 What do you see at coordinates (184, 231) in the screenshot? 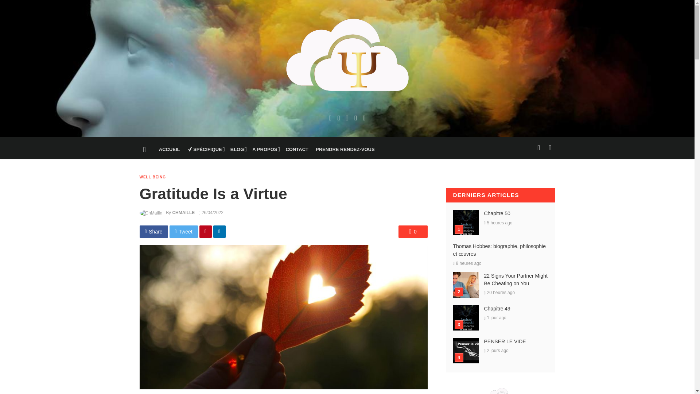
I see `Tweet` at bounding box center [184, 231].